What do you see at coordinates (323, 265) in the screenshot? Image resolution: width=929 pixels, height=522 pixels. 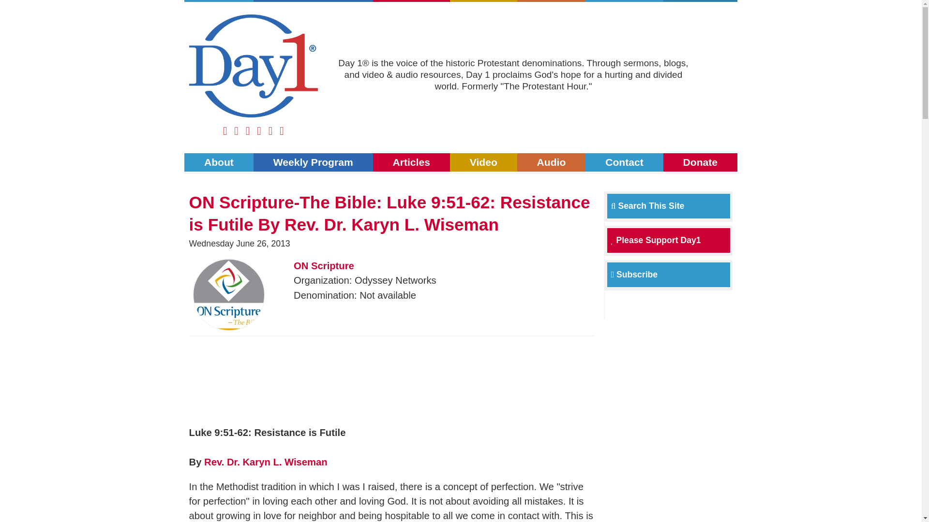 I see `ON Scripture` at bounding box center [323, 265].